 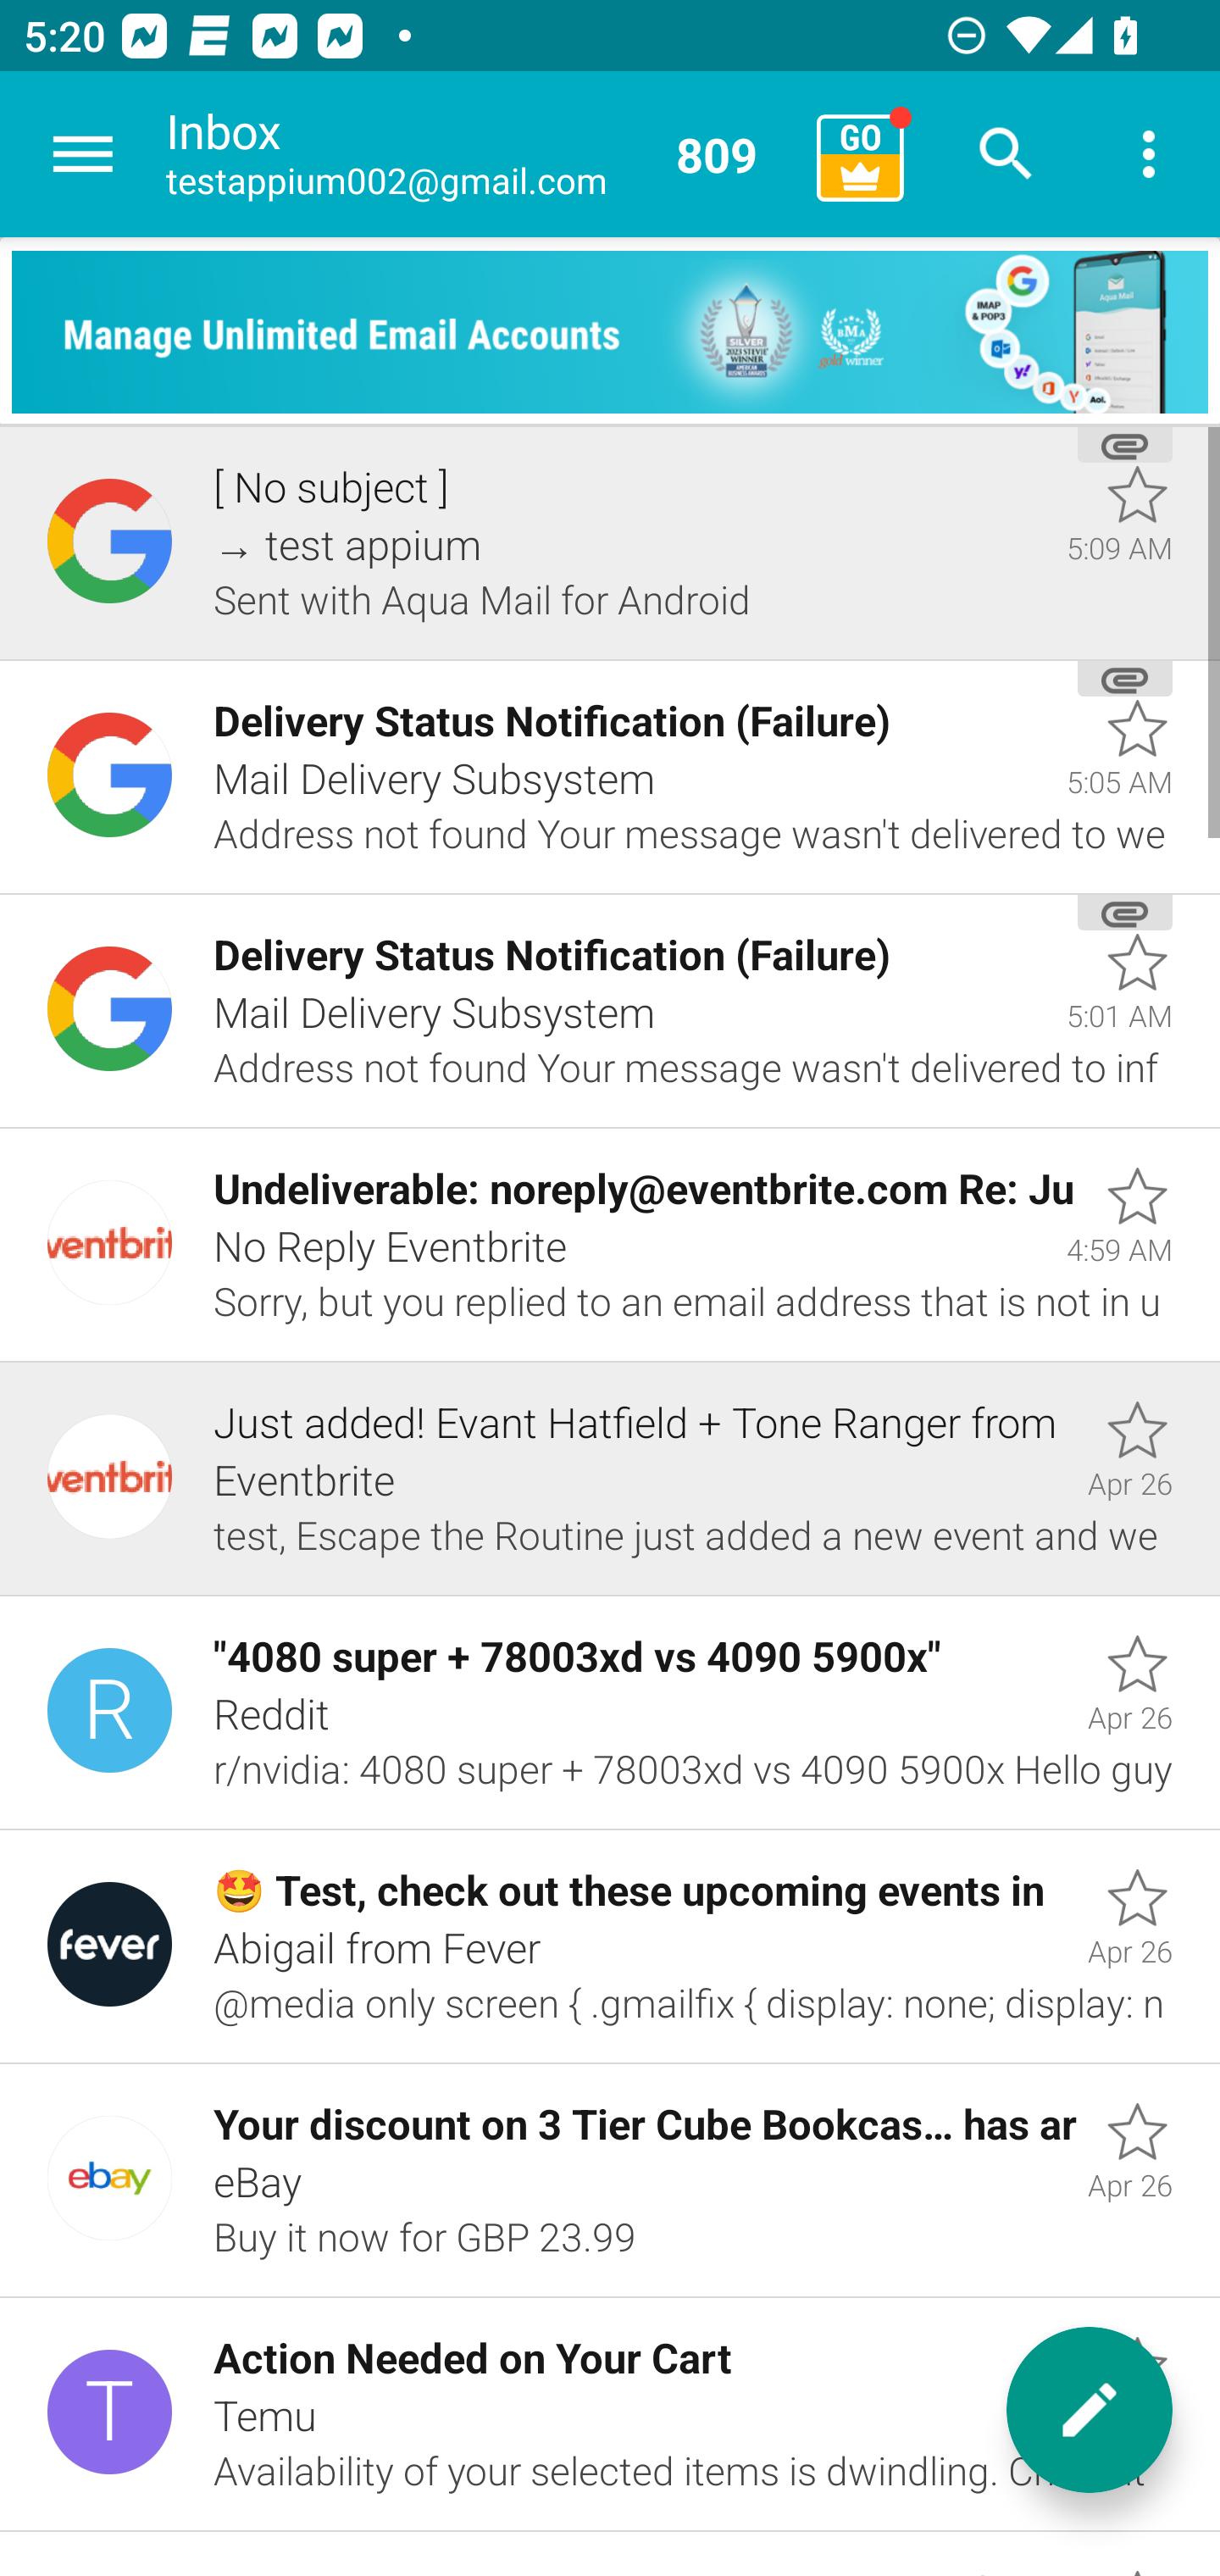 I want to click on Search, so click(x=1006, y=154).